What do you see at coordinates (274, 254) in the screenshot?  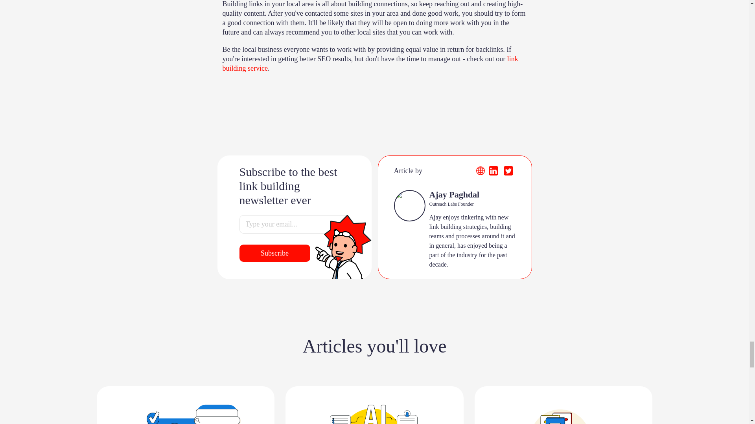 I see `Subscribe` at bounding box center [274, 254].